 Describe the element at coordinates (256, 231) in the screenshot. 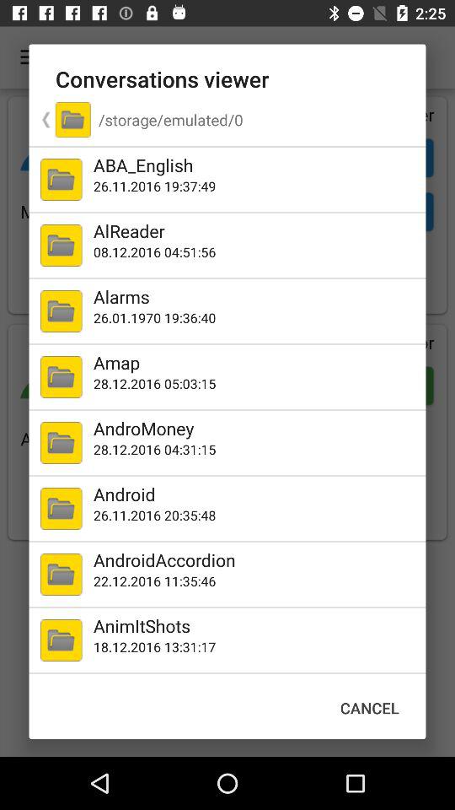

I see `select item above the 08 12 2016` at that location.